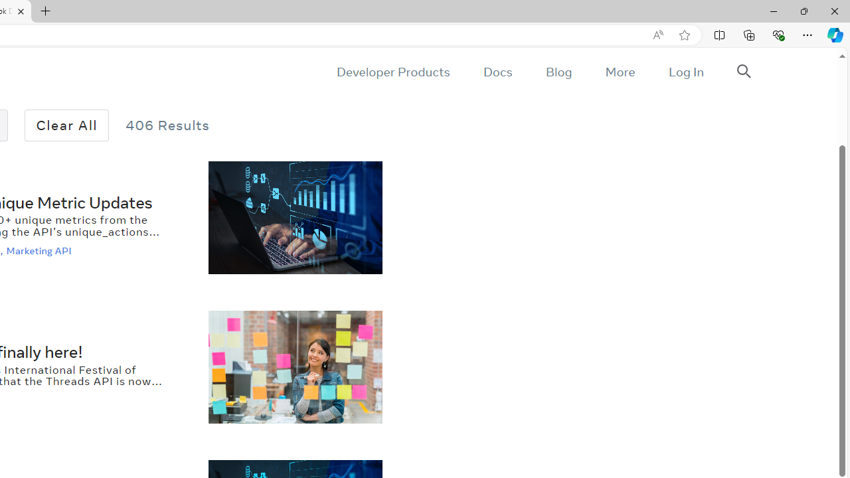  Describe the element at coordinates (749, 35) in the screenshot. I see `Collections` at that location.